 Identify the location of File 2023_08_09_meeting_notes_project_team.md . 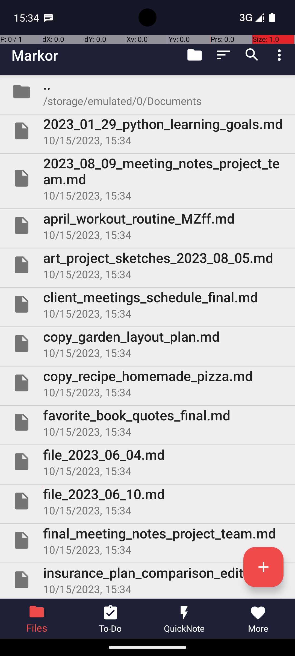
(147, 178).